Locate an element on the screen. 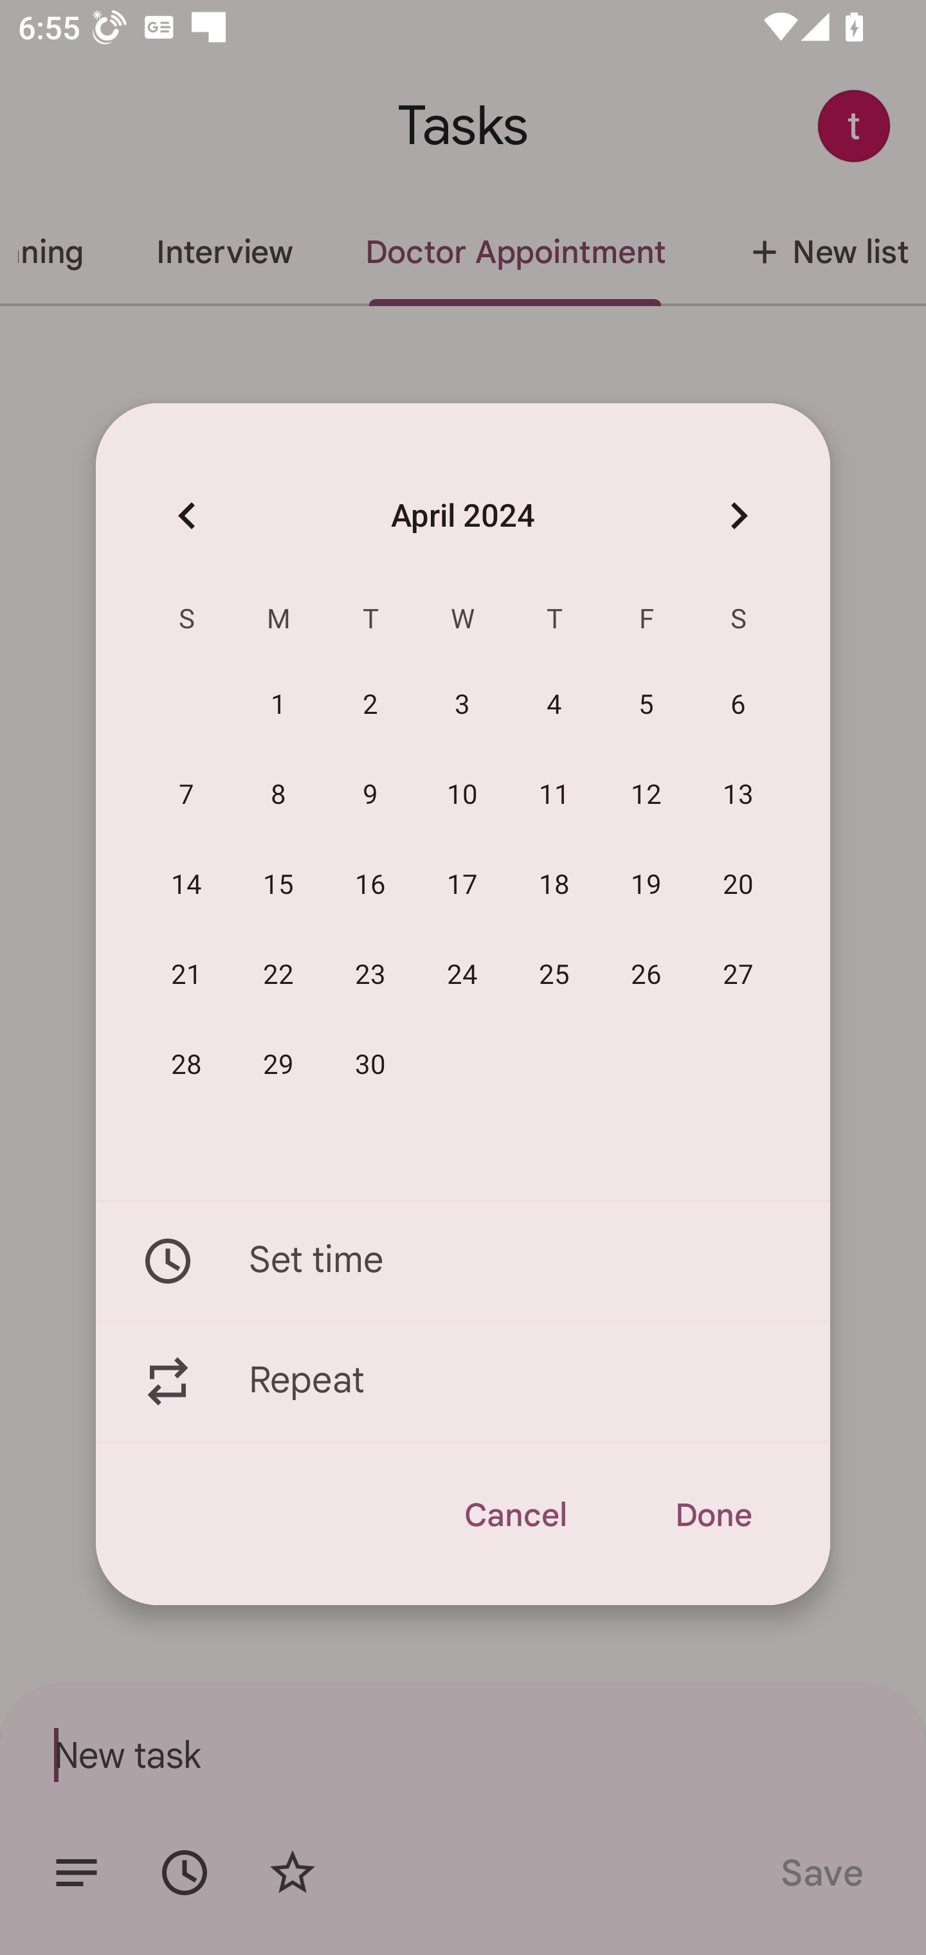 The height and width of the screenshot is (1955, 926). 7 07 April 2024 is located at coordinates (186, 796).